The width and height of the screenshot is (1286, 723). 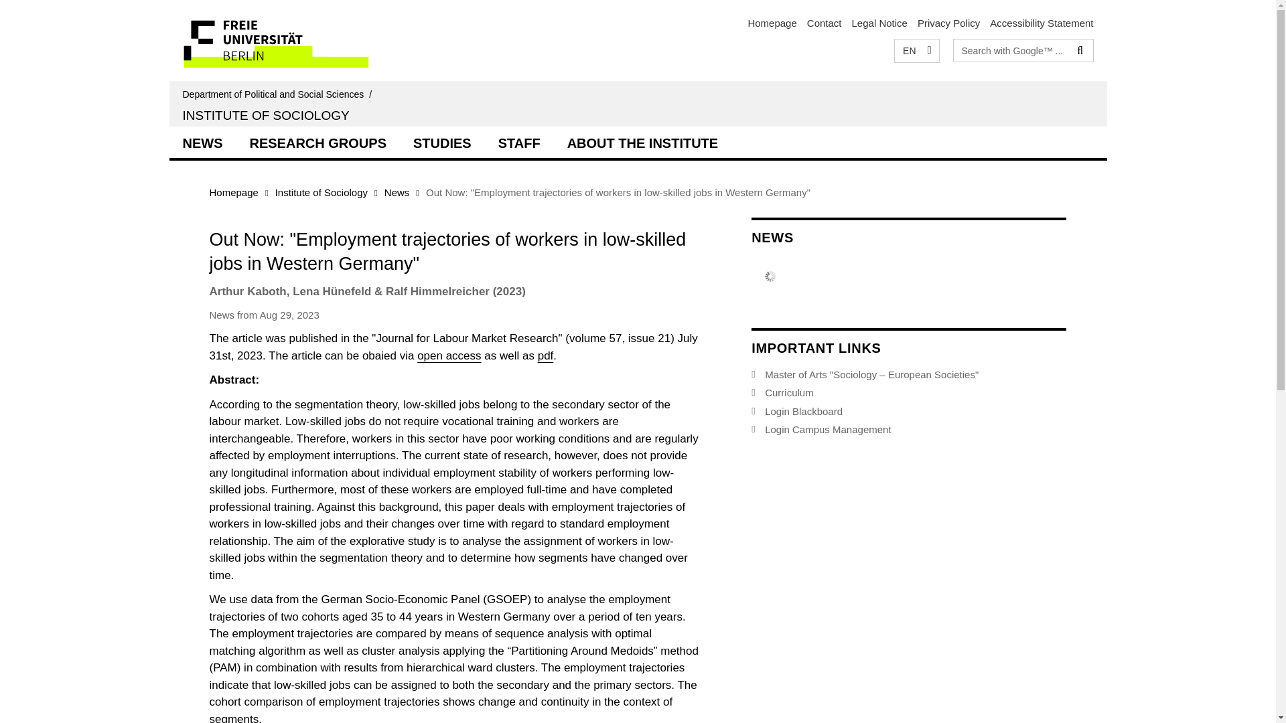 What do you see at coordinates (321, 191) in the screenshot?
I see `Institute of Sociology` at bounding box center [321, 191].